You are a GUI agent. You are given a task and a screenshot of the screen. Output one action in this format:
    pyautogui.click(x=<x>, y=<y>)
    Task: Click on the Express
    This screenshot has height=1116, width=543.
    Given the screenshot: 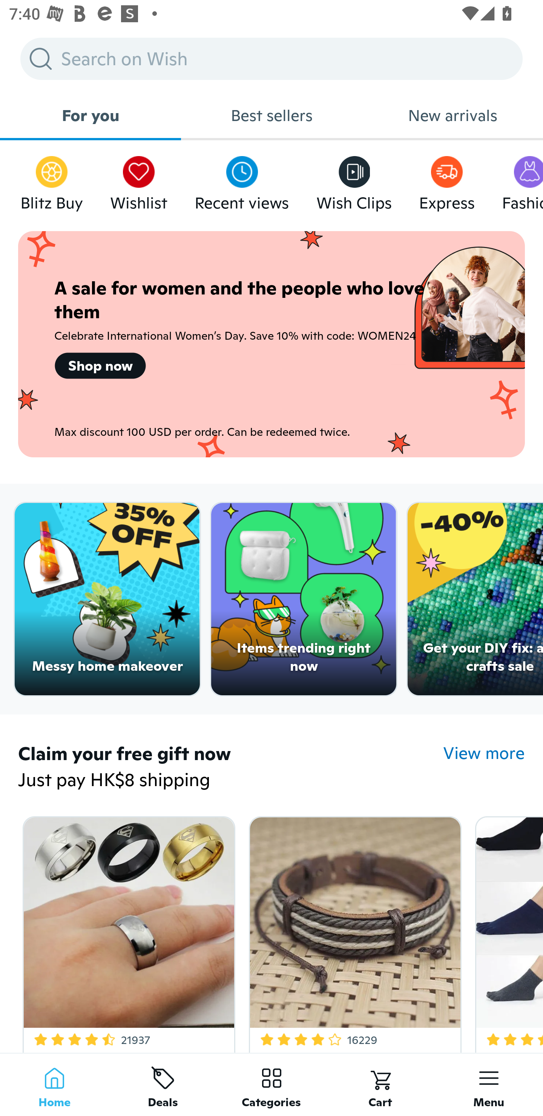 What is the action you would take?
    pyautogui.click(x=446, y=180)
    